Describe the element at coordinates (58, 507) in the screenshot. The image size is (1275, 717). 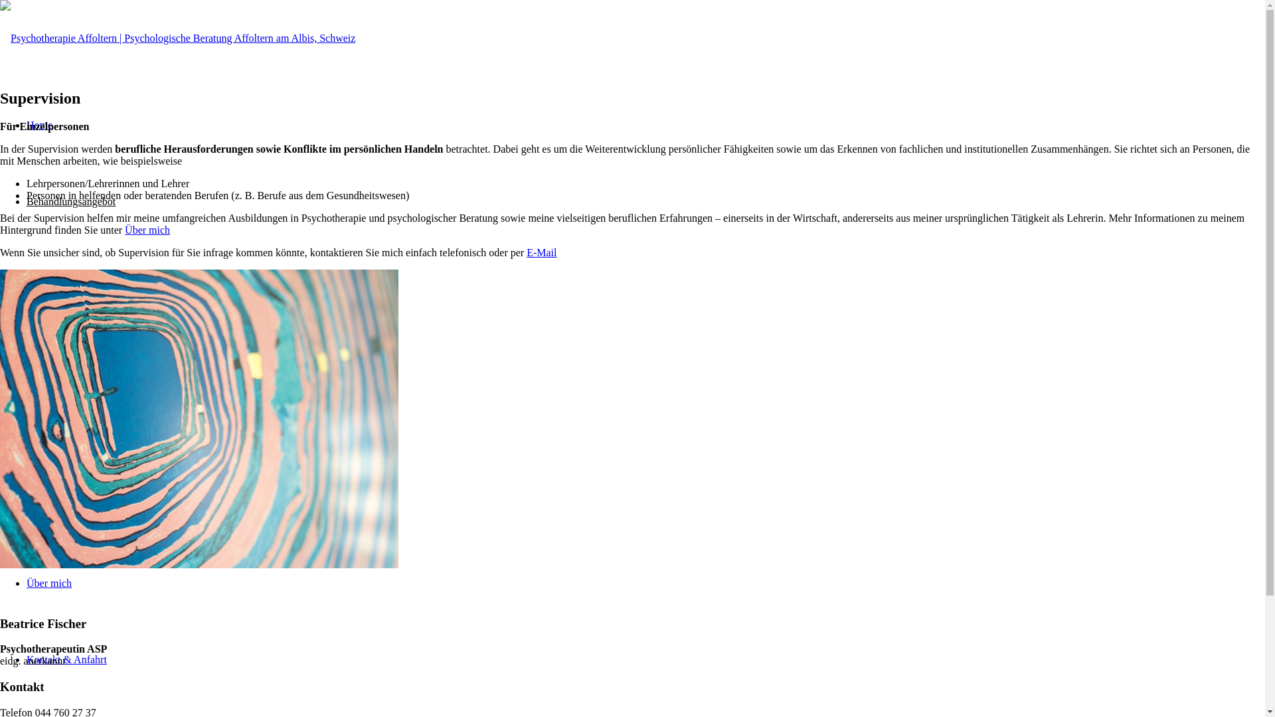
I see `Wie ich arbeite` at that location.